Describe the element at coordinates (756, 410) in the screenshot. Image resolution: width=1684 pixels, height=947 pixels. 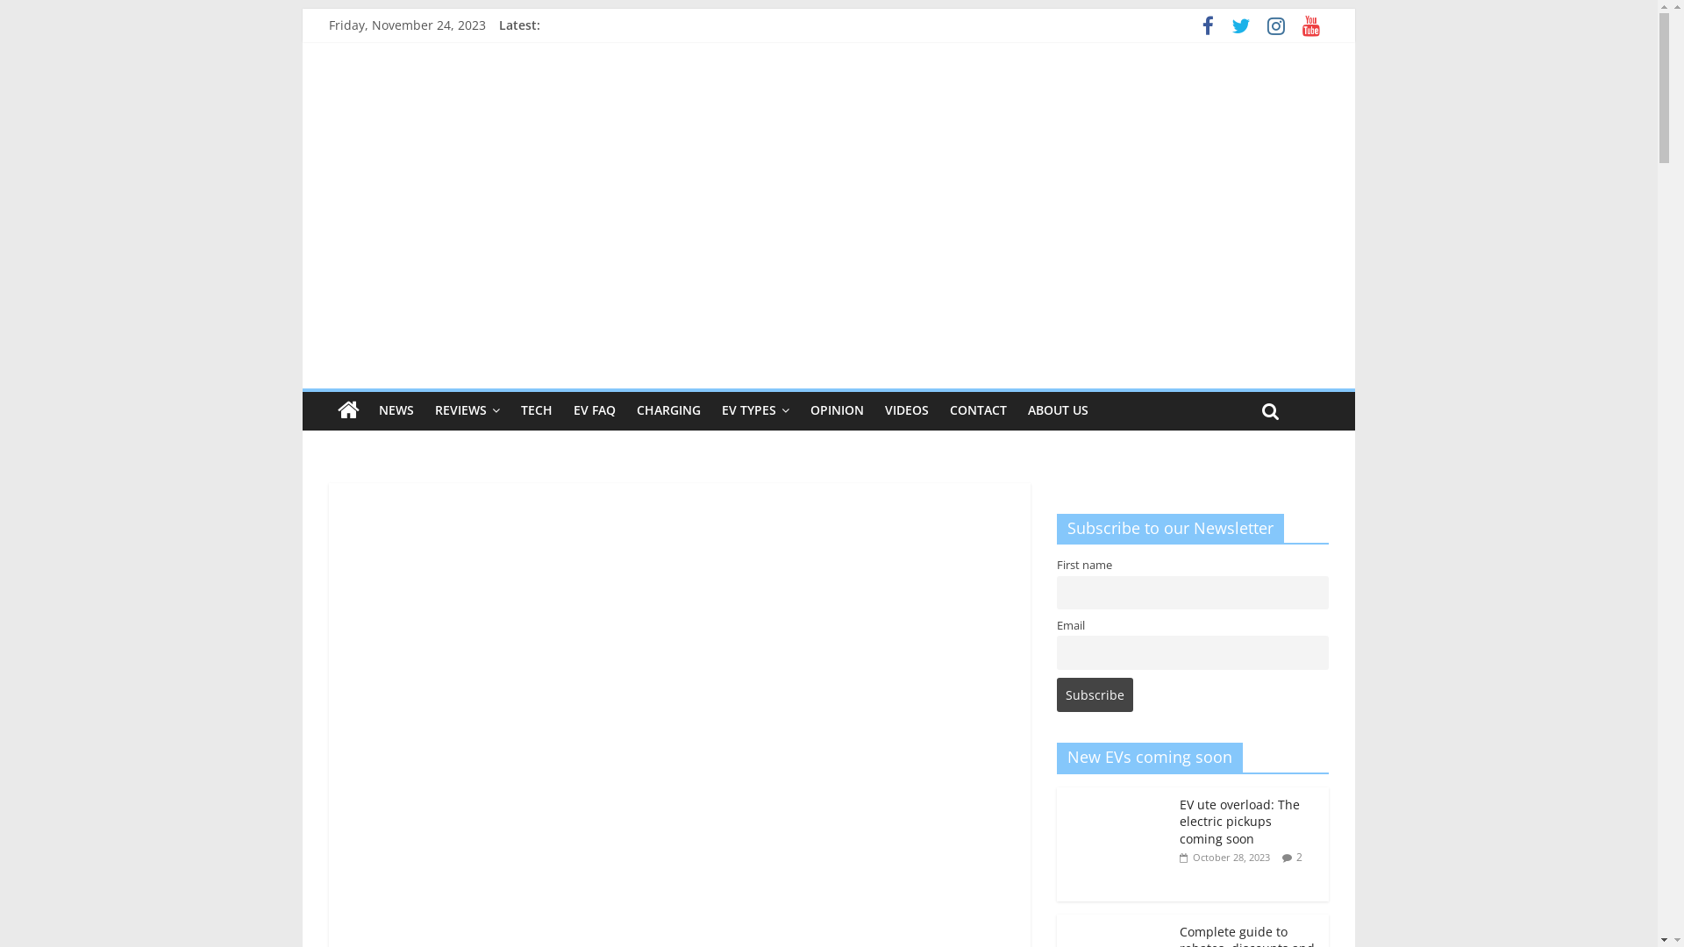
I see `EV TYPES` at that location.